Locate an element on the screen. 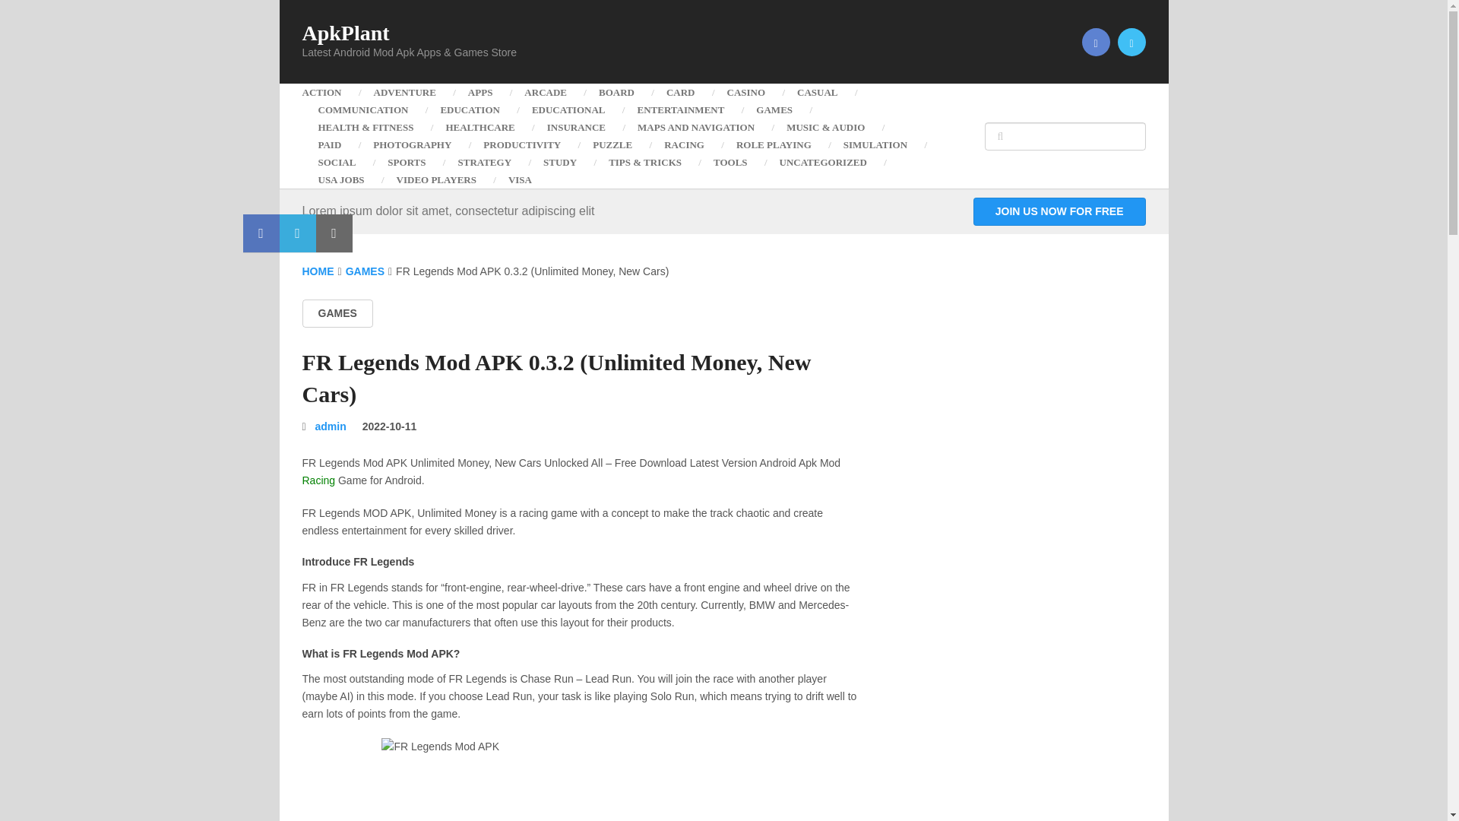 The image size is (1459, 821). BOARD is located at coordinates (616, 92).